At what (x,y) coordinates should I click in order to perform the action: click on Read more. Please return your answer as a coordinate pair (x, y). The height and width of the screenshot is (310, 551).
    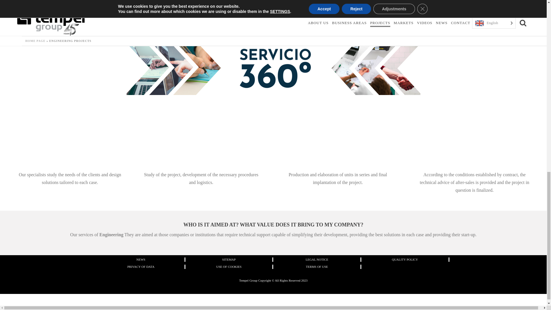
    Looking at the image, I should click on (217, 15).